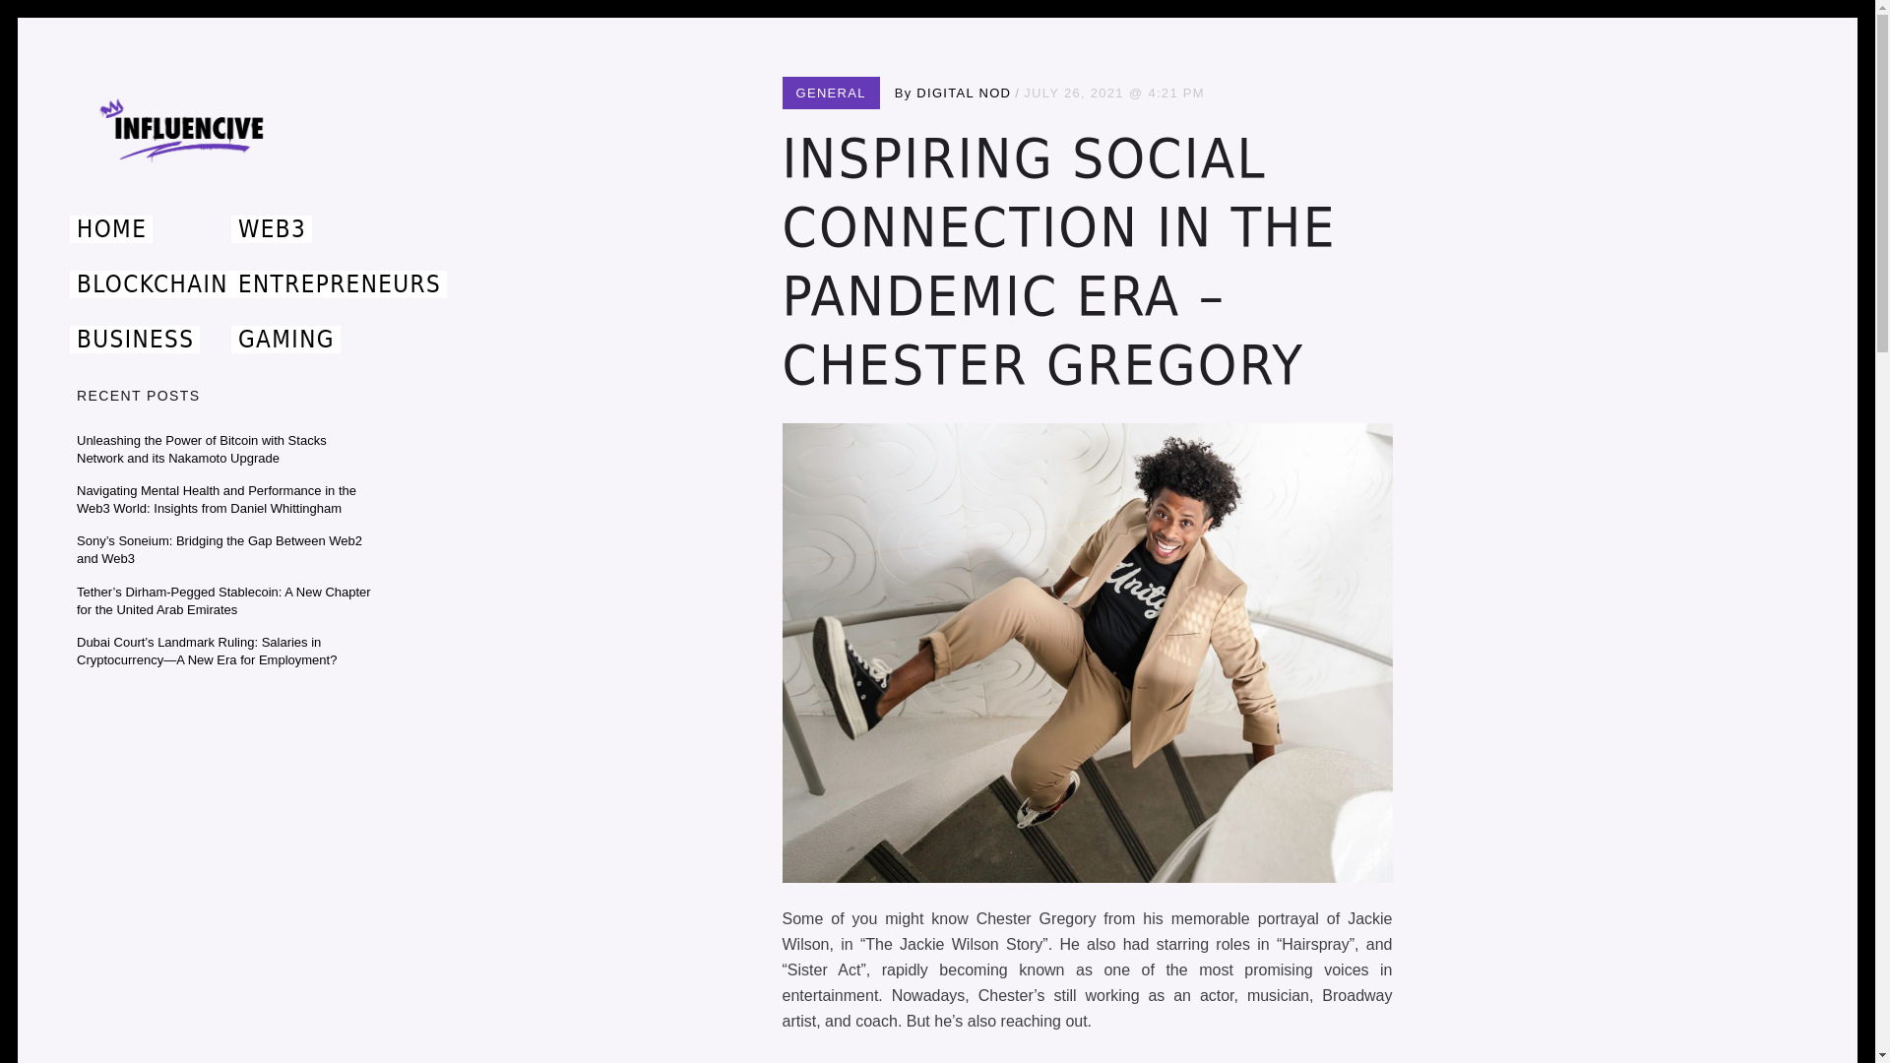 This screenshot has height=1063, width=1890. What do you see at coordinates (964, 93) in the screenshot?
I see `DIGITAL NOD` at bounding box center [964, 93].